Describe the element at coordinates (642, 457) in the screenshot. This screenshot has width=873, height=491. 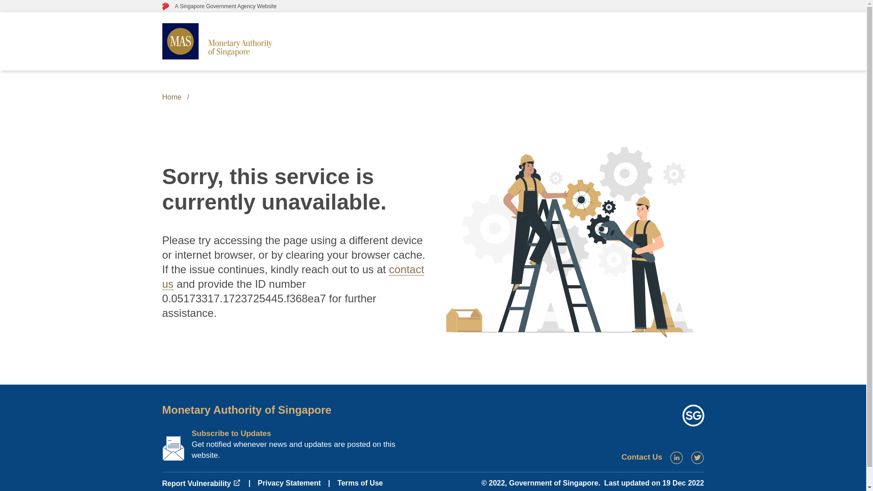
I see `Contact Us` at that location.